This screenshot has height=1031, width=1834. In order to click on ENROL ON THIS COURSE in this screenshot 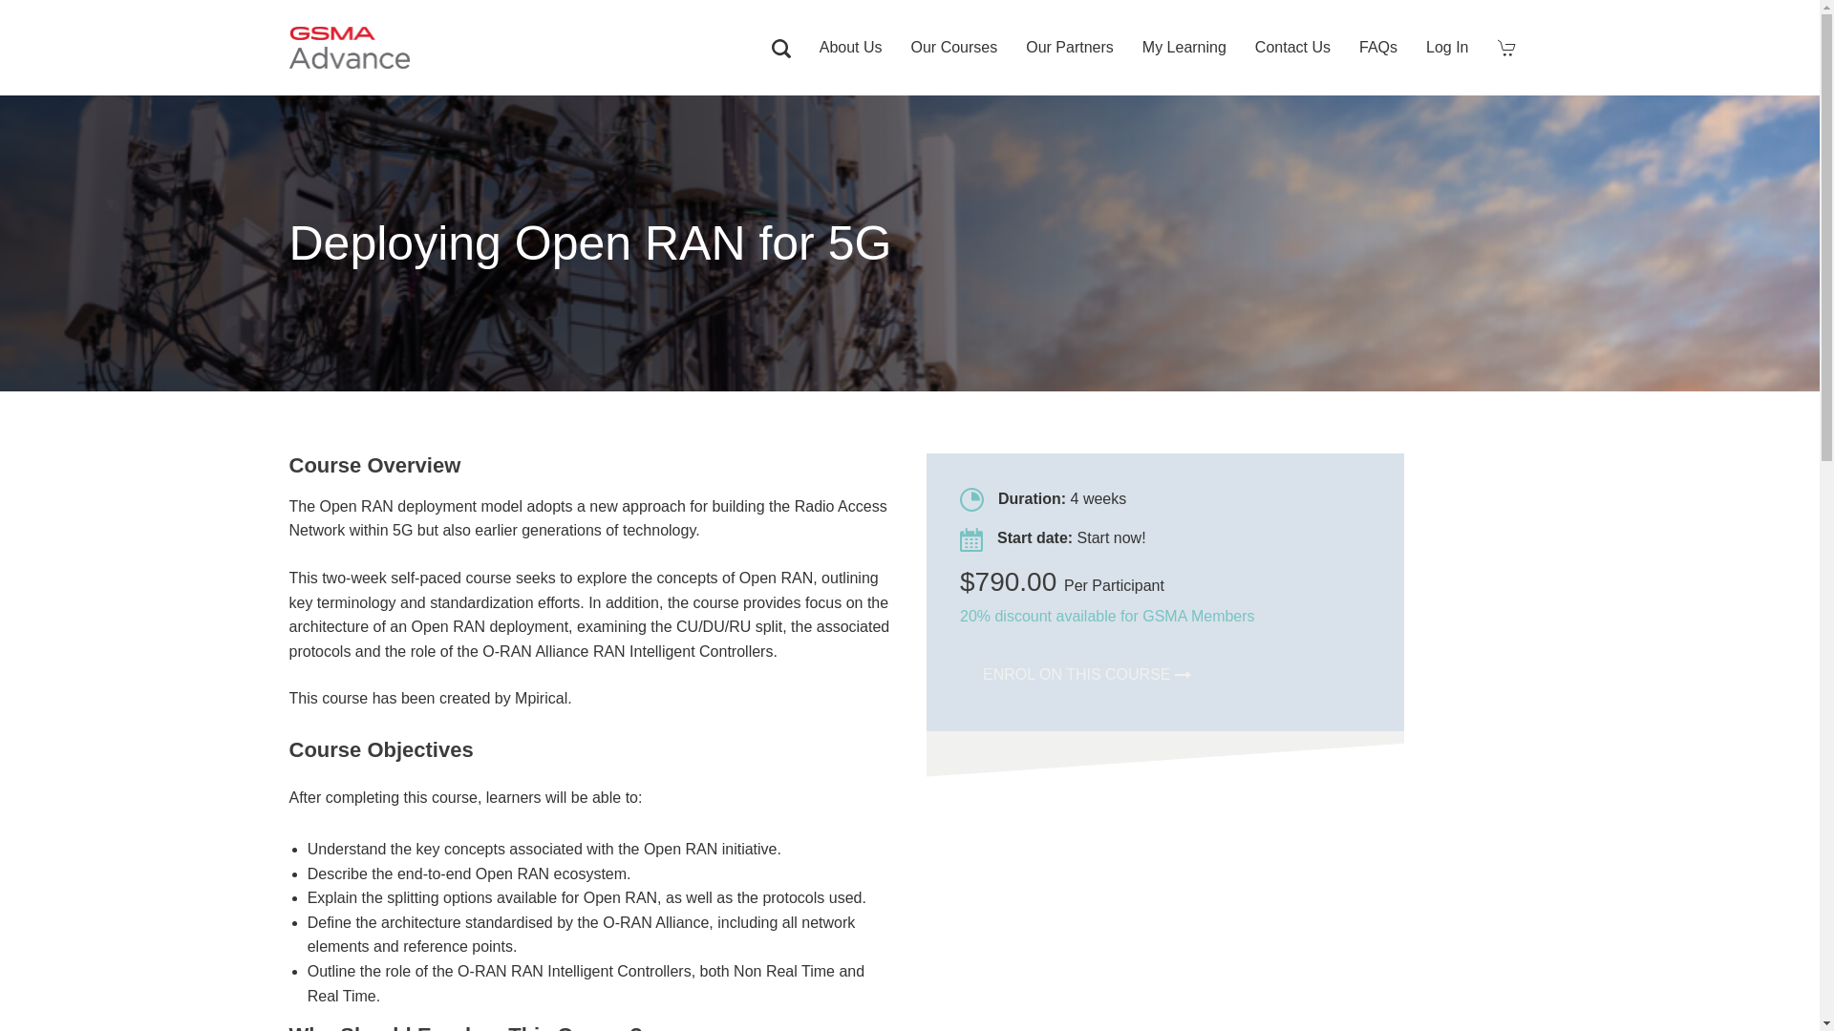, I will do `click(1087, 674)`.